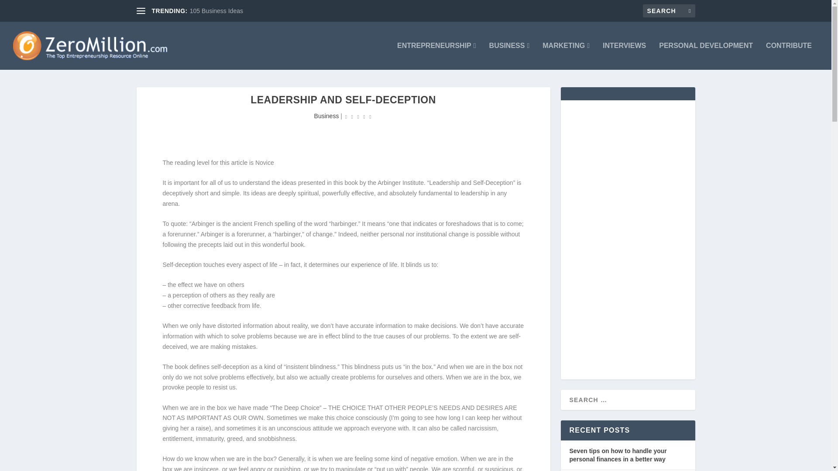  What do you see at coordinates (216, 11) in the screenshot?
I see `105 Business Ideas` at bounding box center [216, 11].